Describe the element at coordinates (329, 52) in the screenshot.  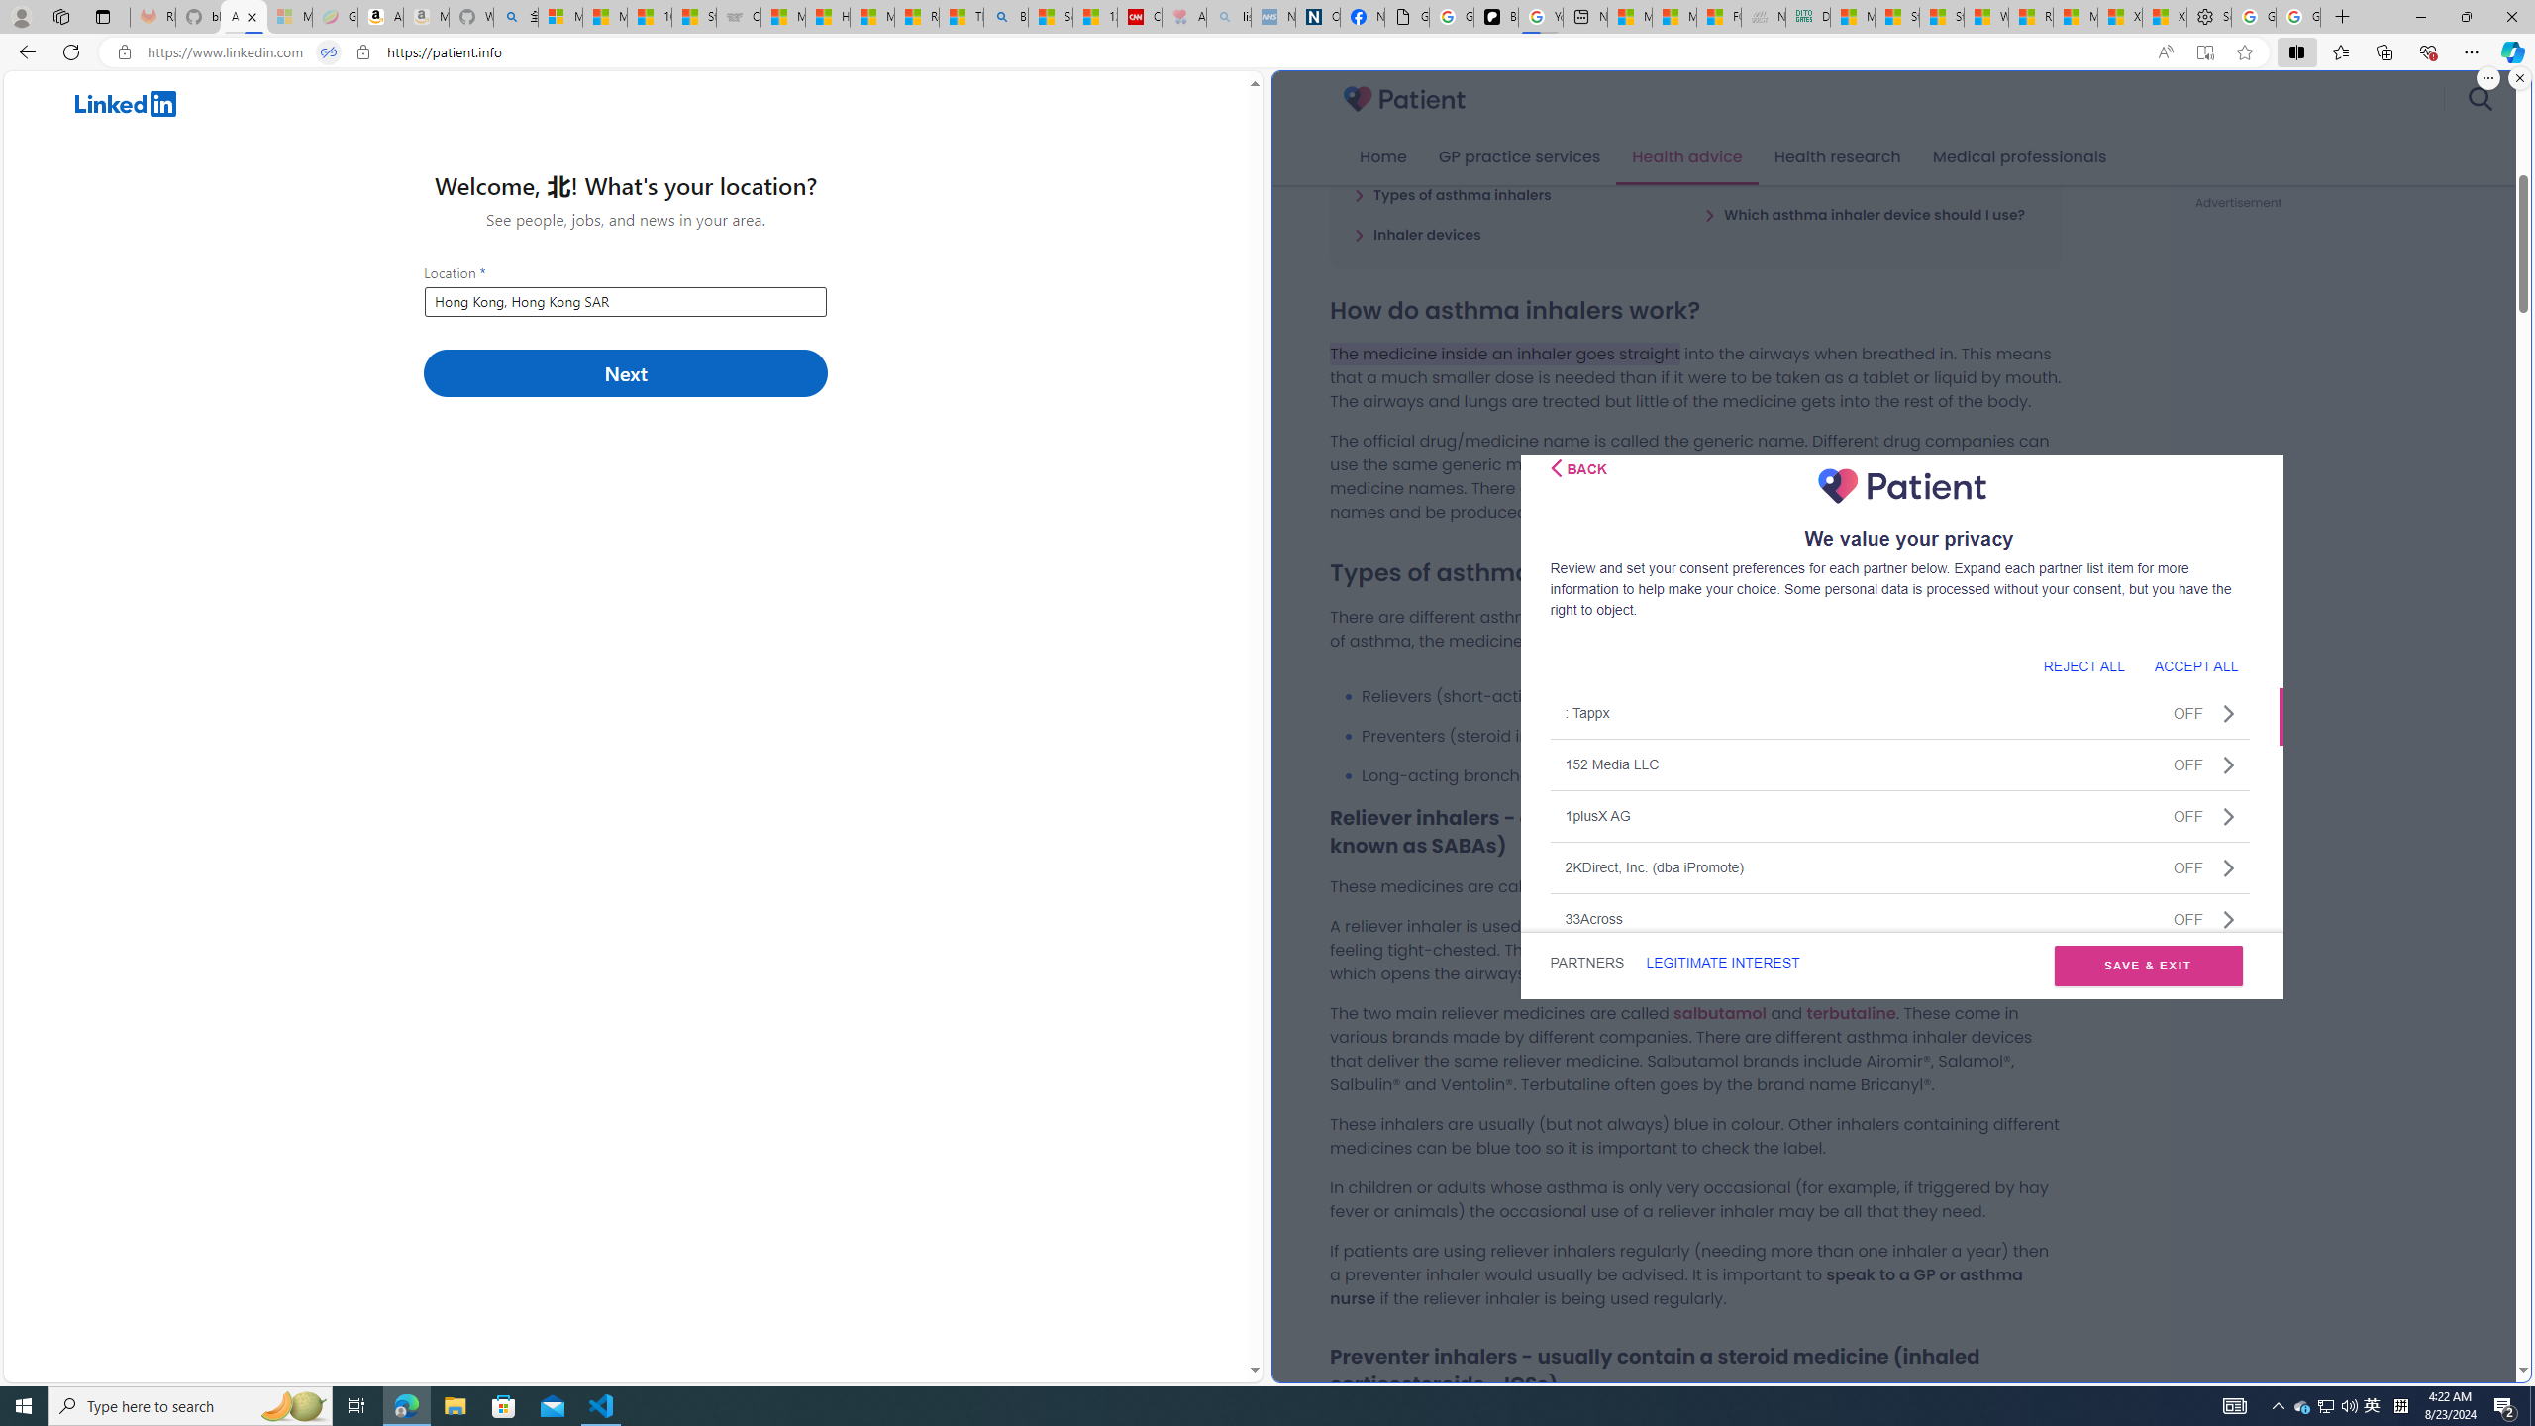
I see `Tabs in split screen` at that location.